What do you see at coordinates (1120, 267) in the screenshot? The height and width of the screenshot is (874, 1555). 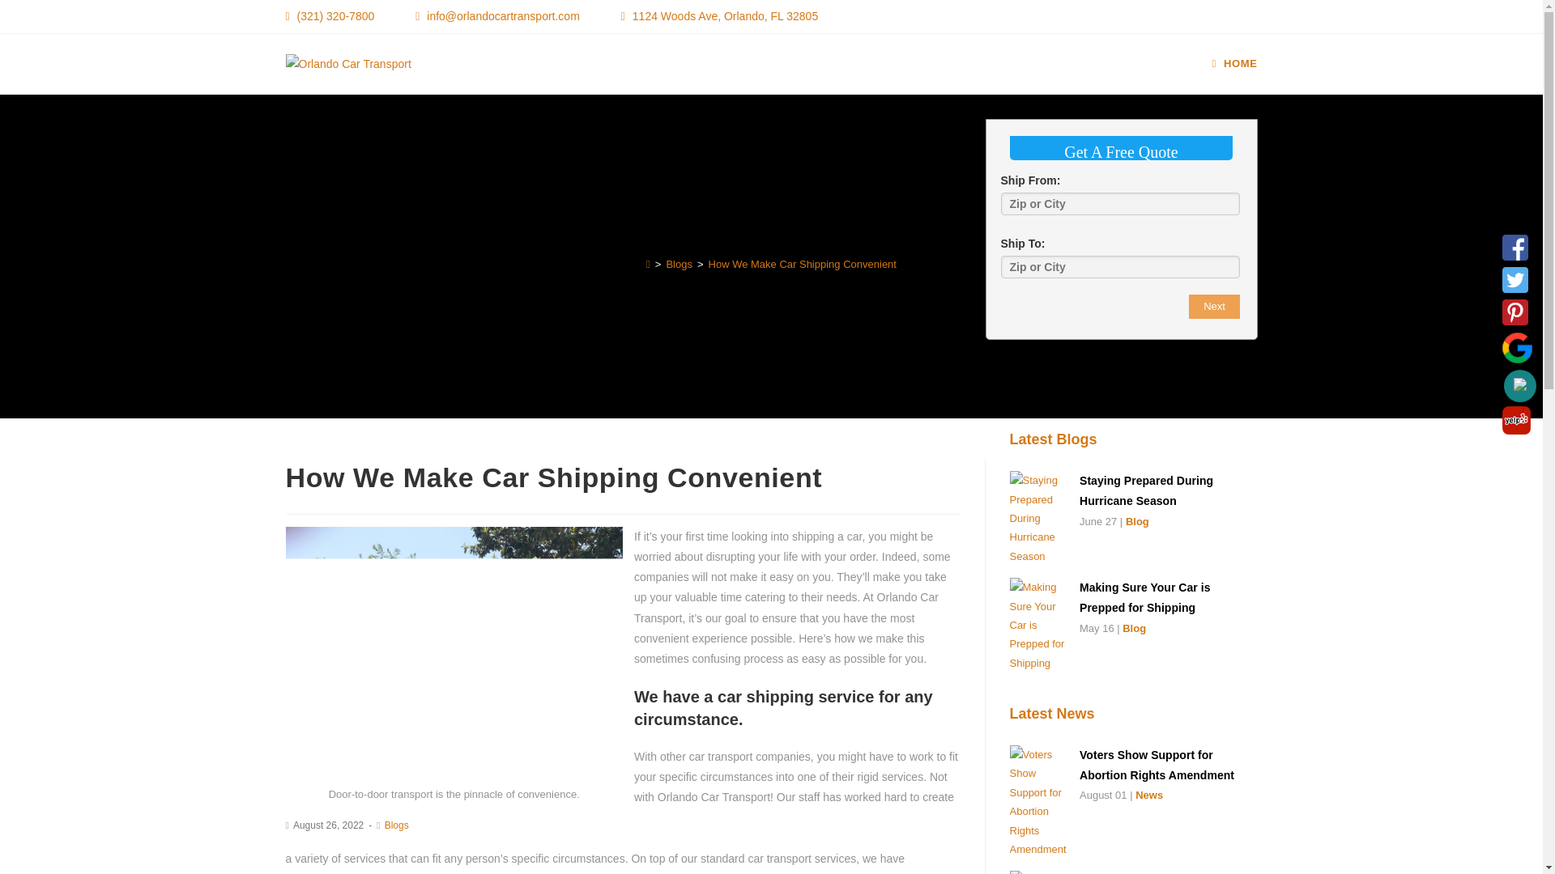 I see `Enter a location` at bounding box center [1120, 267].